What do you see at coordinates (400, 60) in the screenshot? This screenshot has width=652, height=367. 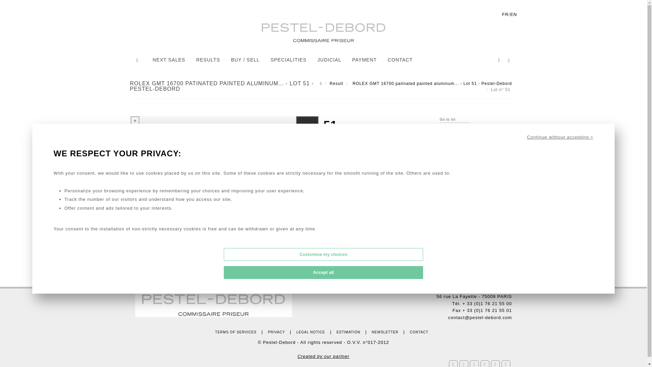 I see `CONTACT` at bounding box center [400, 60].